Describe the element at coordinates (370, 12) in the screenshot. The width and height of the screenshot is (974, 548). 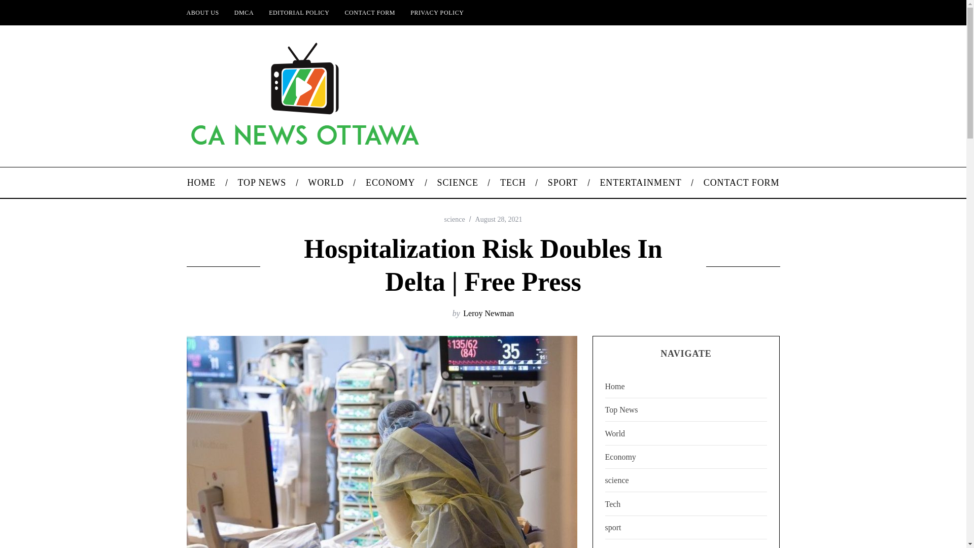
I see `CONTACT FORM` at that location.